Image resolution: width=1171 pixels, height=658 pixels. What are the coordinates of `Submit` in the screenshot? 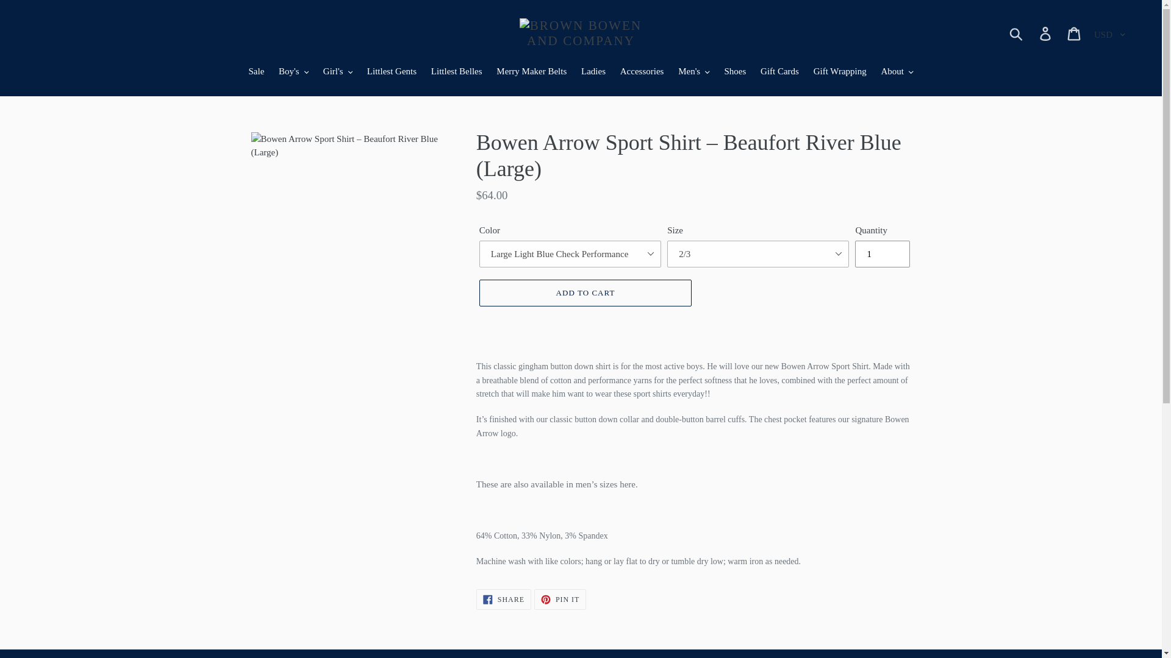 It's located at (1017, 33).